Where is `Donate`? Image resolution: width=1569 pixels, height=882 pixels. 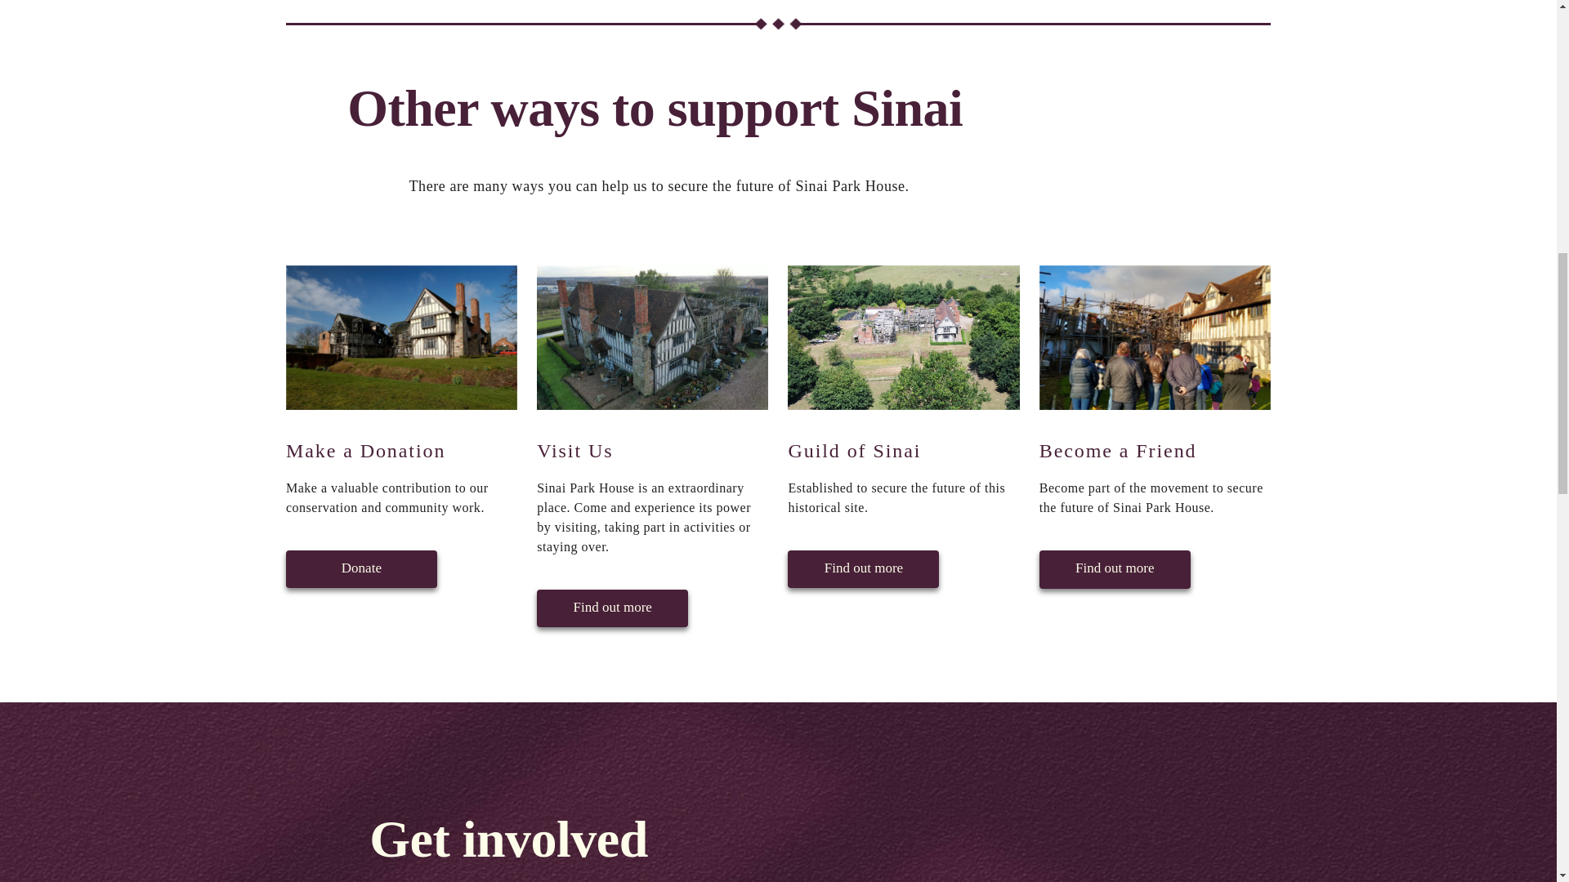 Donate is located at coordinates (361, 568).